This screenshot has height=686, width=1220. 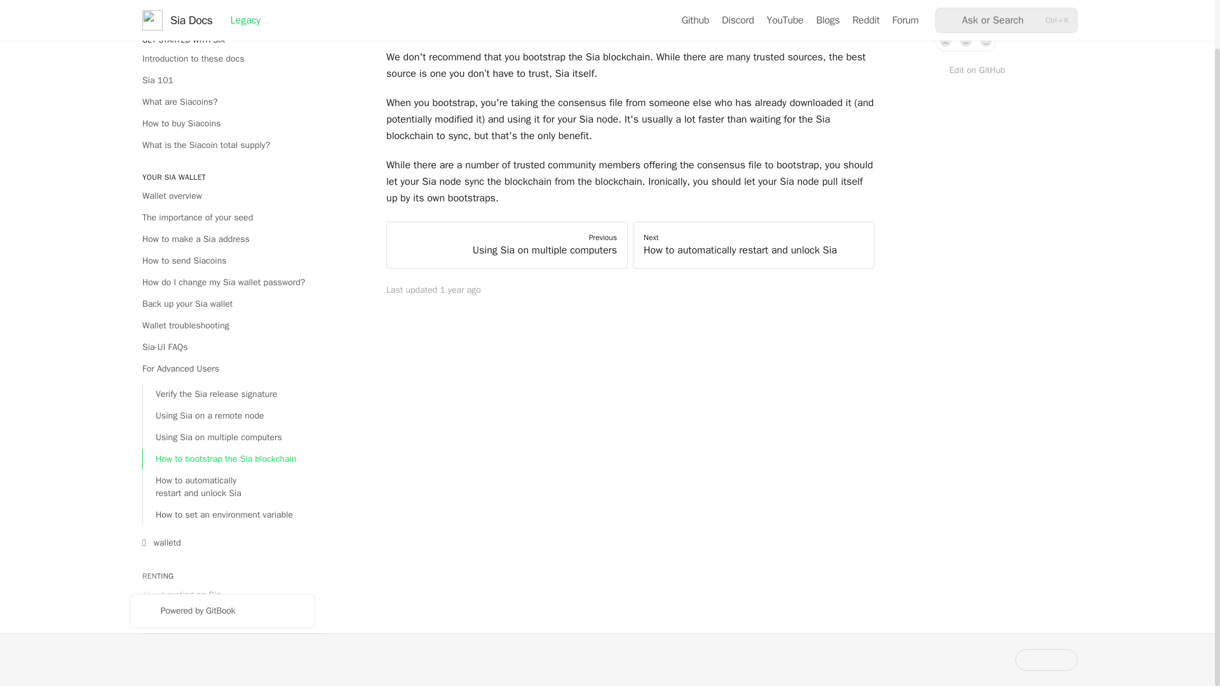 What do you see at coordinates (222, 282) in the screenshot?
I see `How do I change my Sia wallet password?` at bounding box center [222, 282].